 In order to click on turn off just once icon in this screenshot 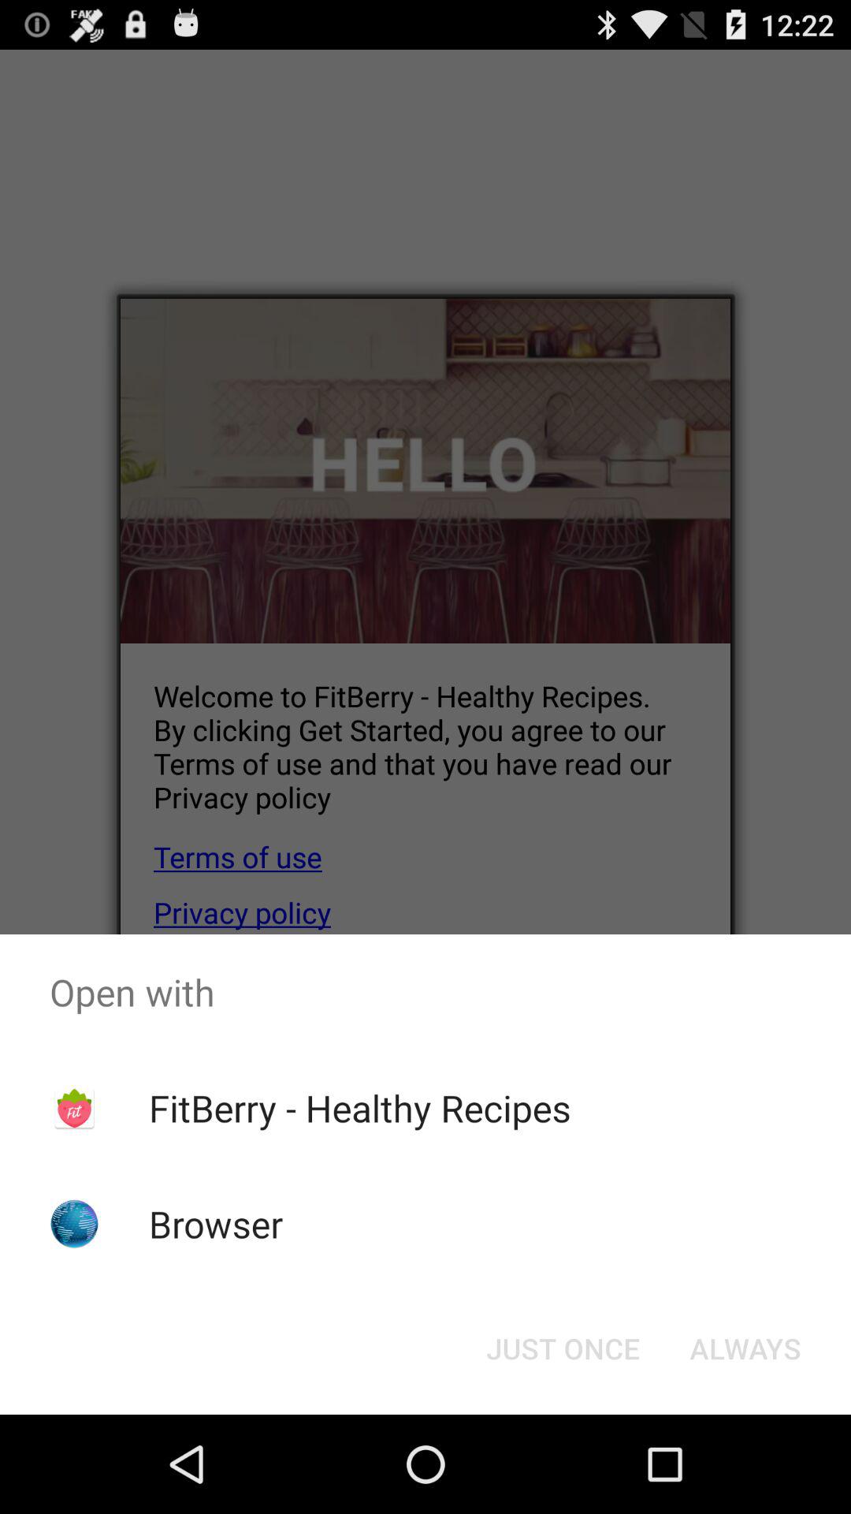, I will do `click(563, 1348)`.